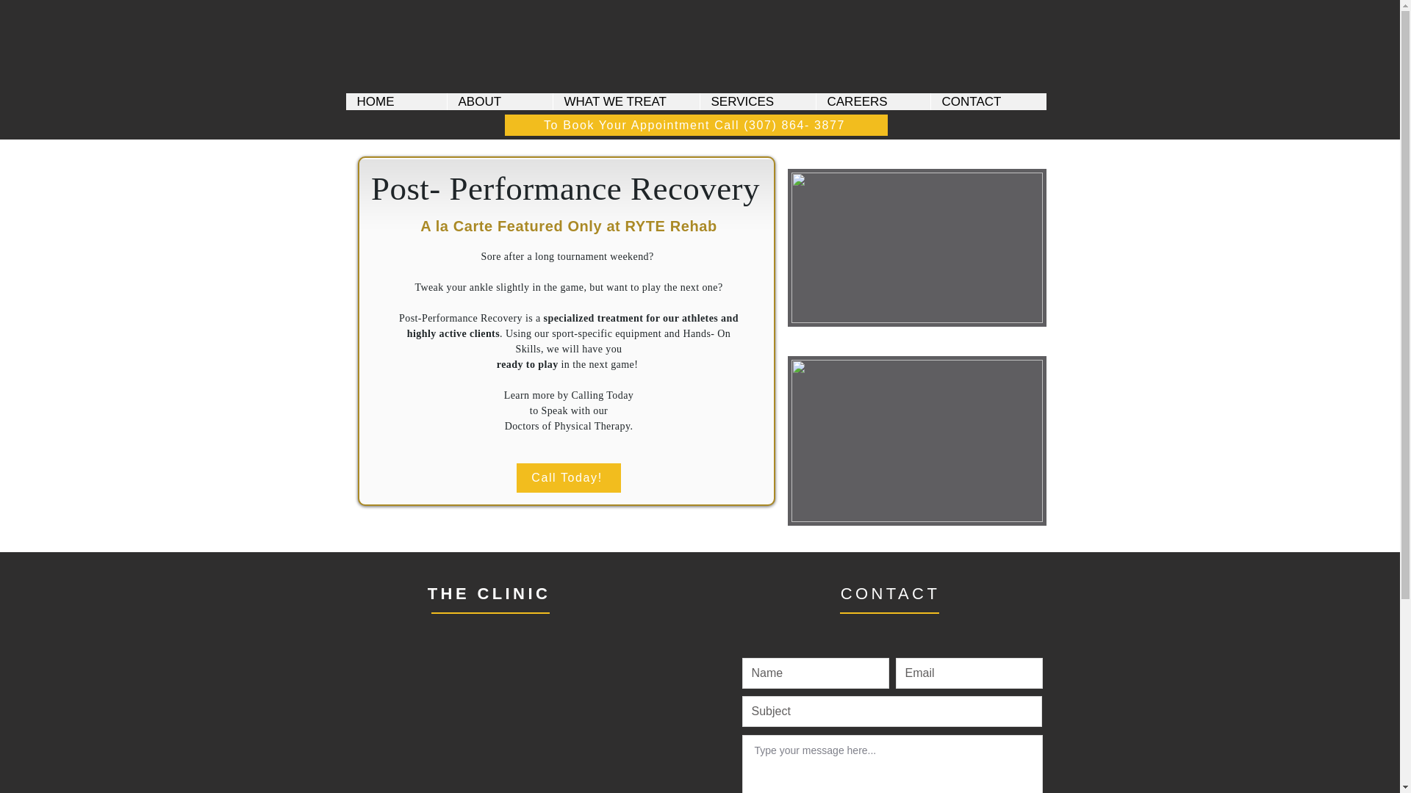 Image resolution: width=1411 pixels, height=793 pixels. What do you see at coordinates (917, 247) in the screenshot?
I see `Basketball Match` at bounding box center [917, 247].